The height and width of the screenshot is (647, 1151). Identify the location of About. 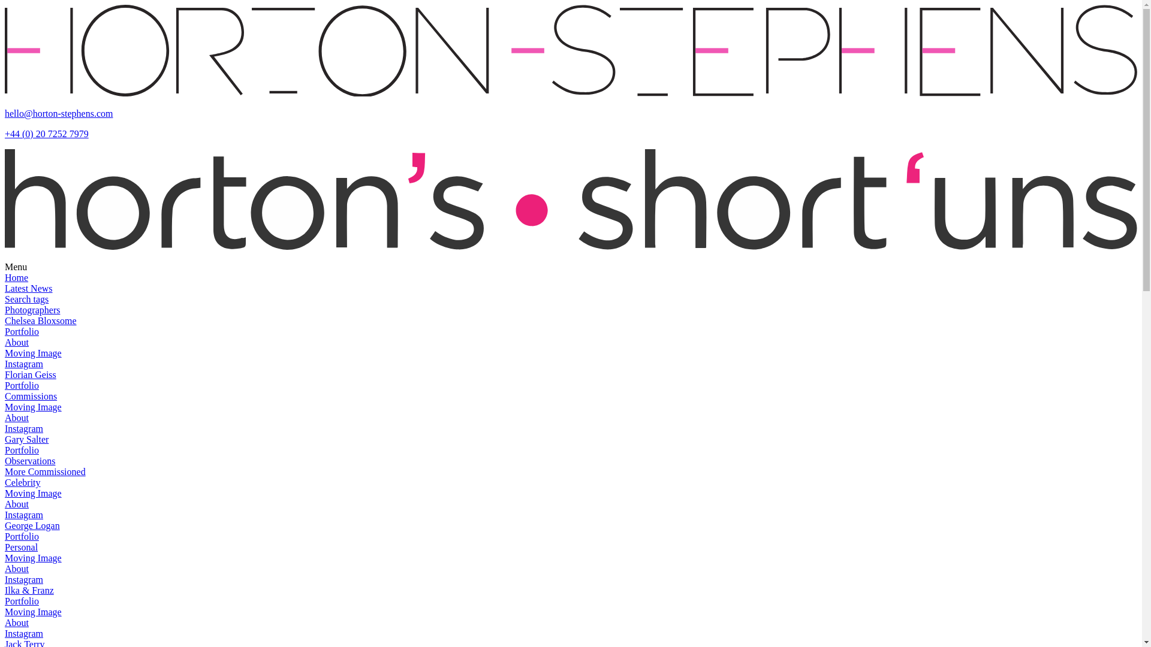
(17, 568).